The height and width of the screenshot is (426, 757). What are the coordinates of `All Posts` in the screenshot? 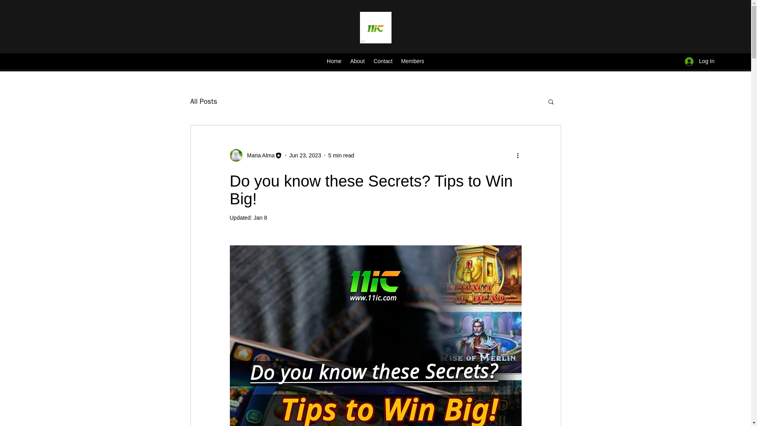 It's located at (203, 101).